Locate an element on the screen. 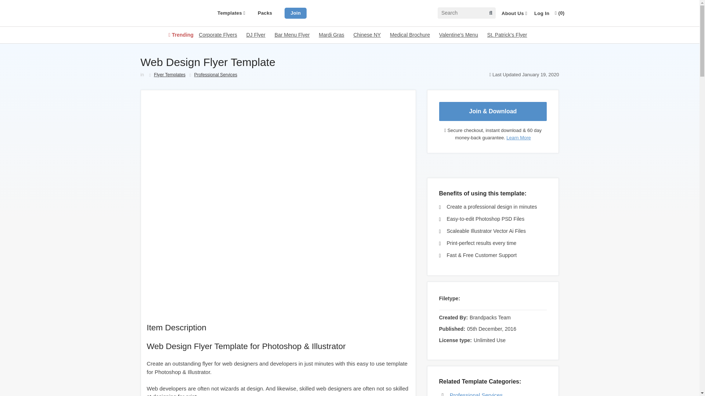 This screenshot has width=705, height=396. Corporate Flyer Templates is located at coordinates (218, 34).